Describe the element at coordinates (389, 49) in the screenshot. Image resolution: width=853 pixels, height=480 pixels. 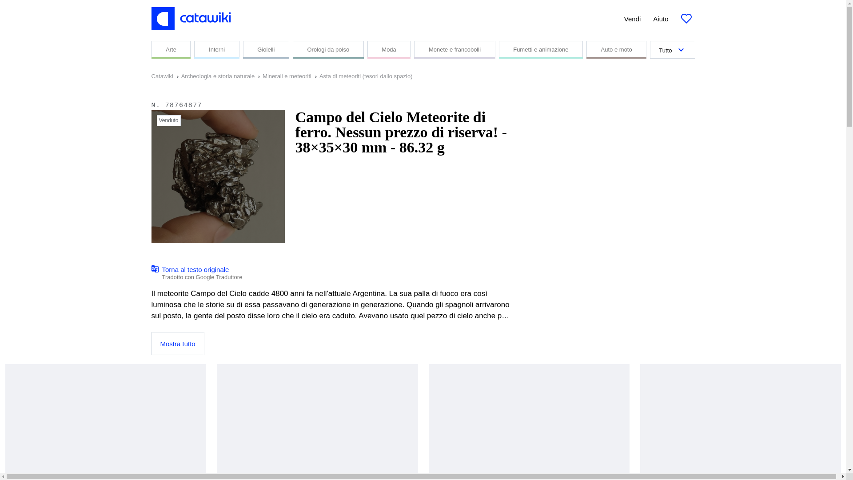
I see `Arte` at that location.